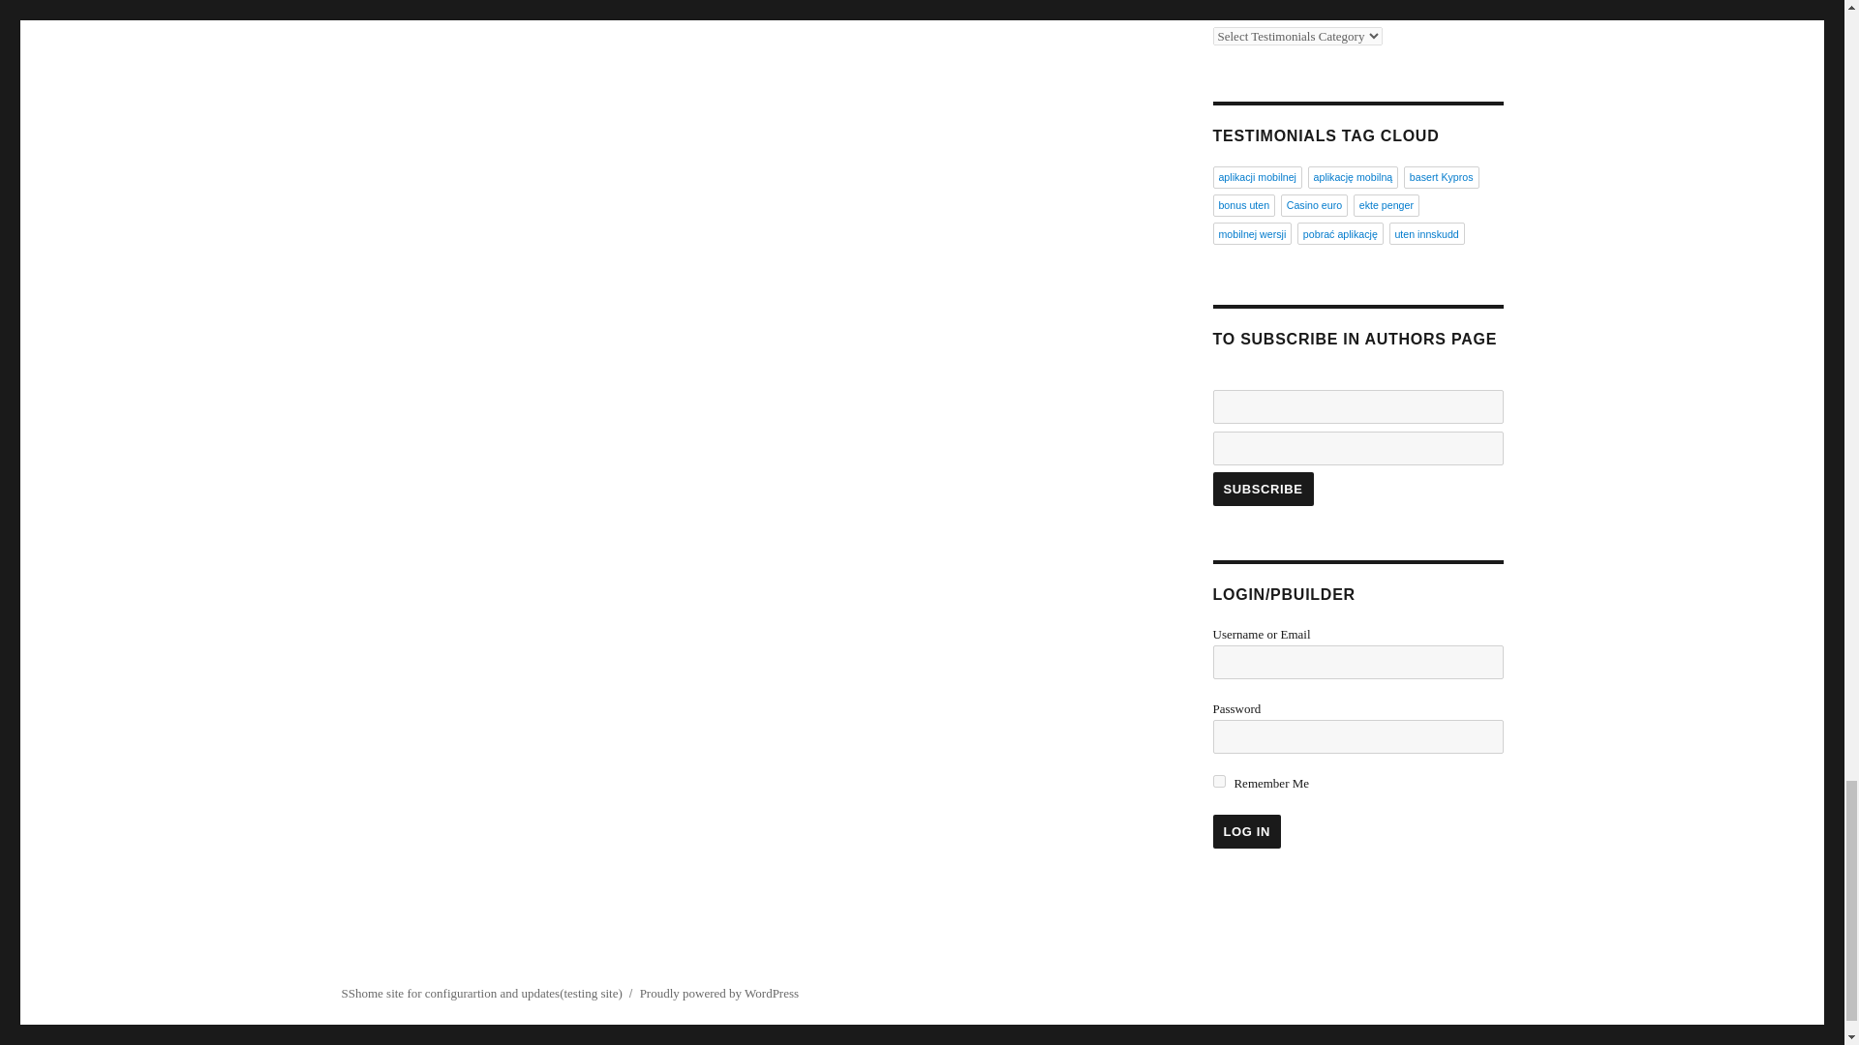  What do you see at coordinates (1218, 782) in the screenshot?
I see `forever` at bounding box center [1218, 782].